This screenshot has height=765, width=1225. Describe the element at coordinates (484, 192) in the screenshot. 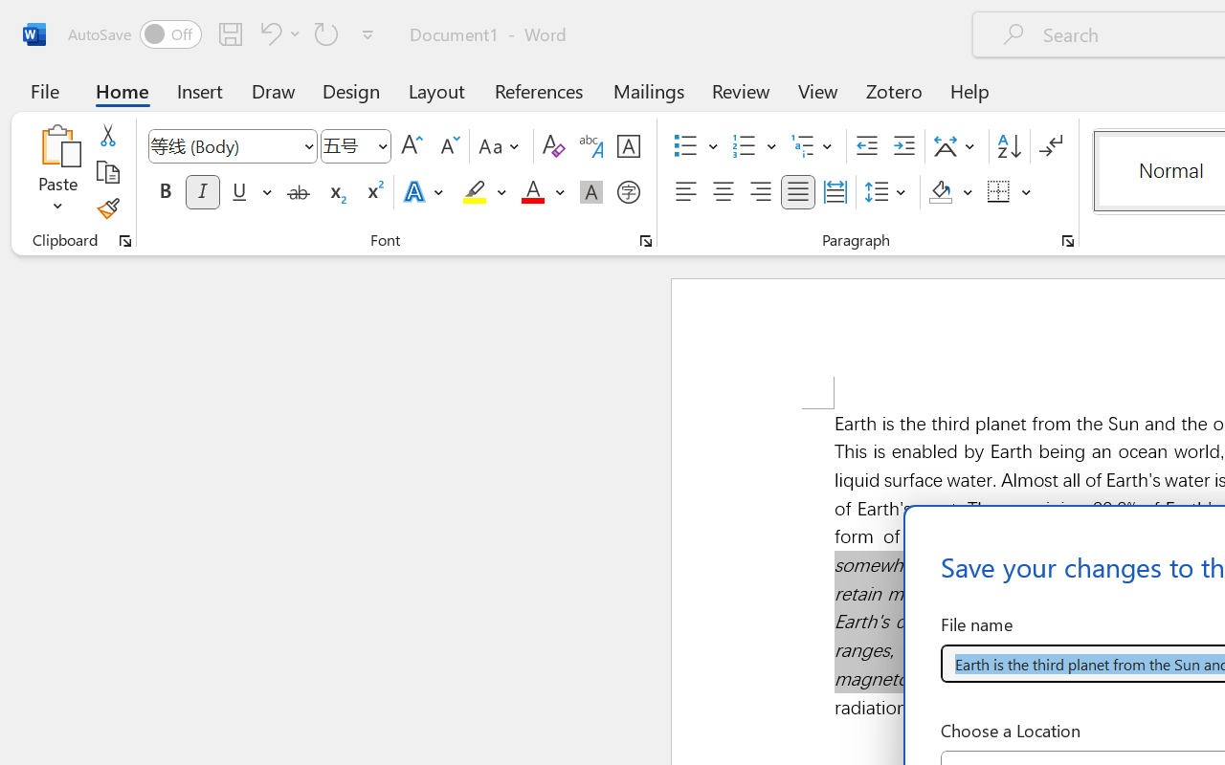

I see `Text Highlight Color` at that location.